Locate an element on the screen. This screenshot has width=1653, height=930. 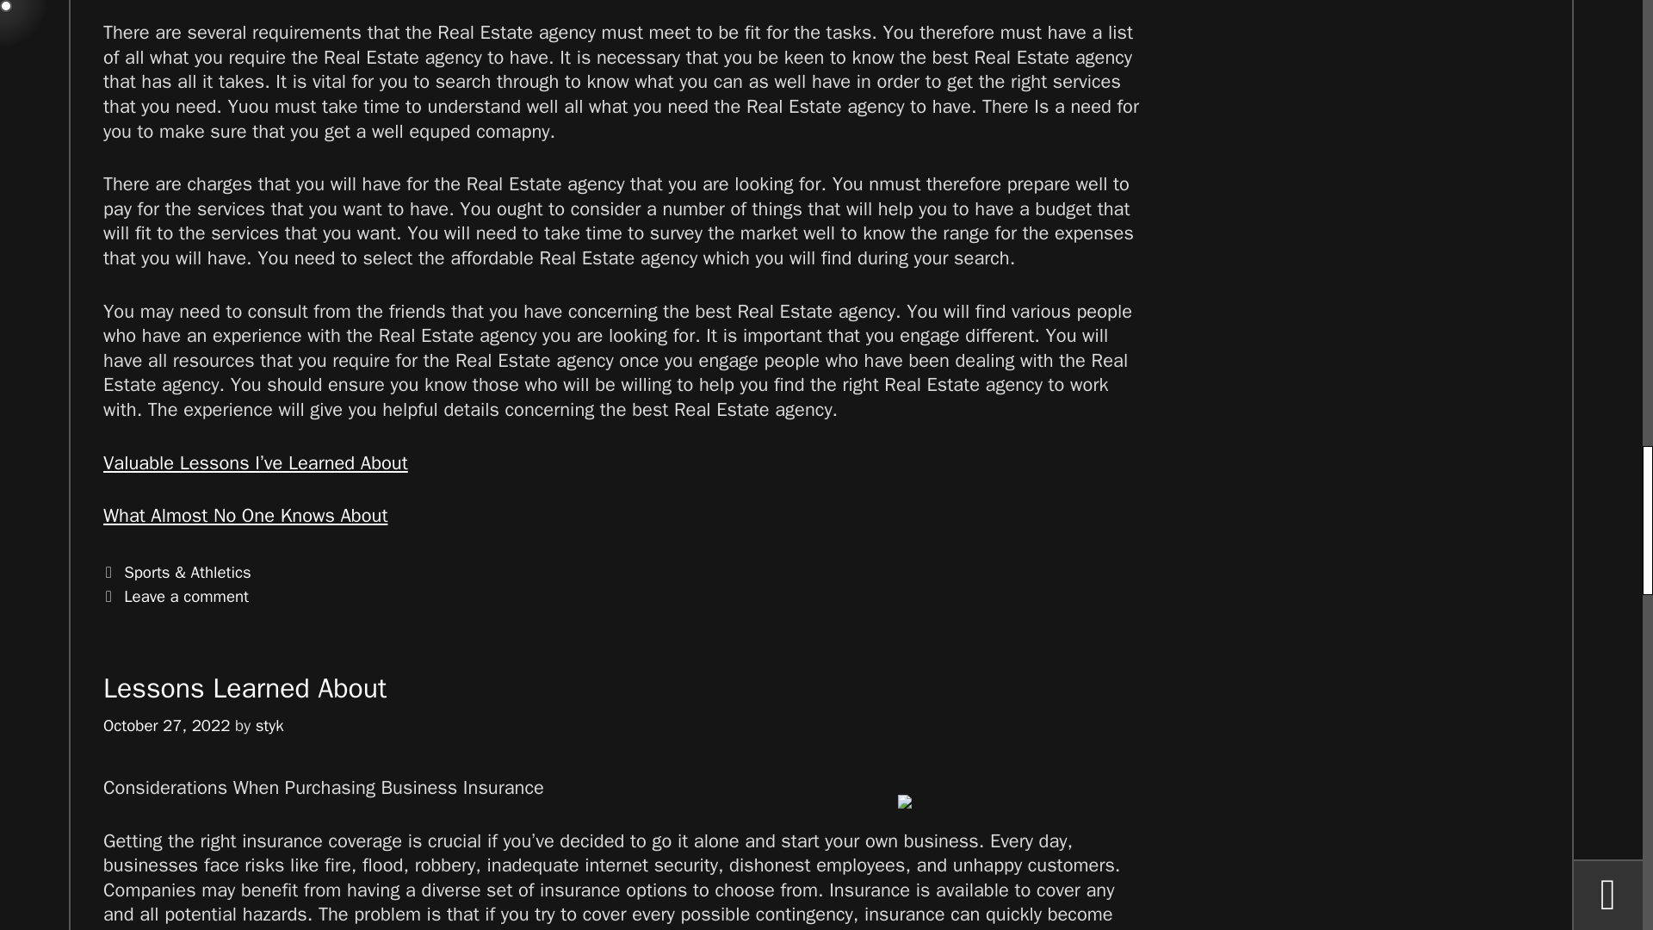
Leave a comment is located at coordinates (186, 597).